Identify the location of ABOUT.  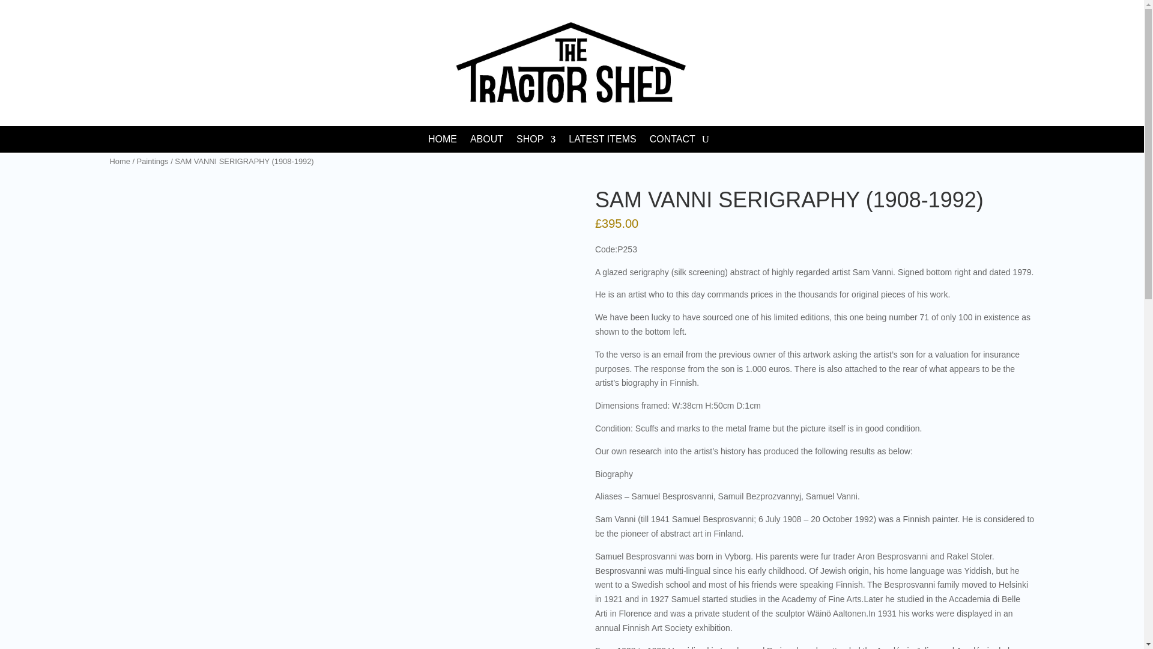
(486, 142).